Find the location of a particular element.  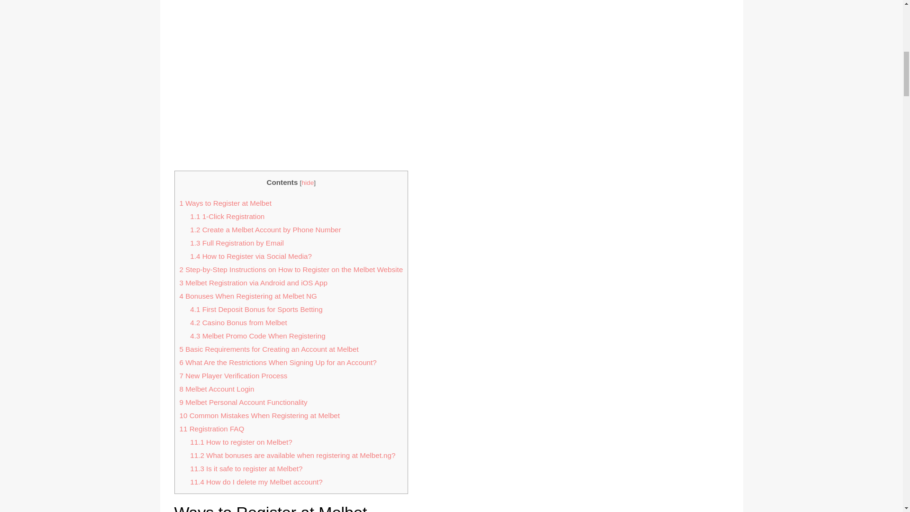

hide is located at coordinates (307, 183).